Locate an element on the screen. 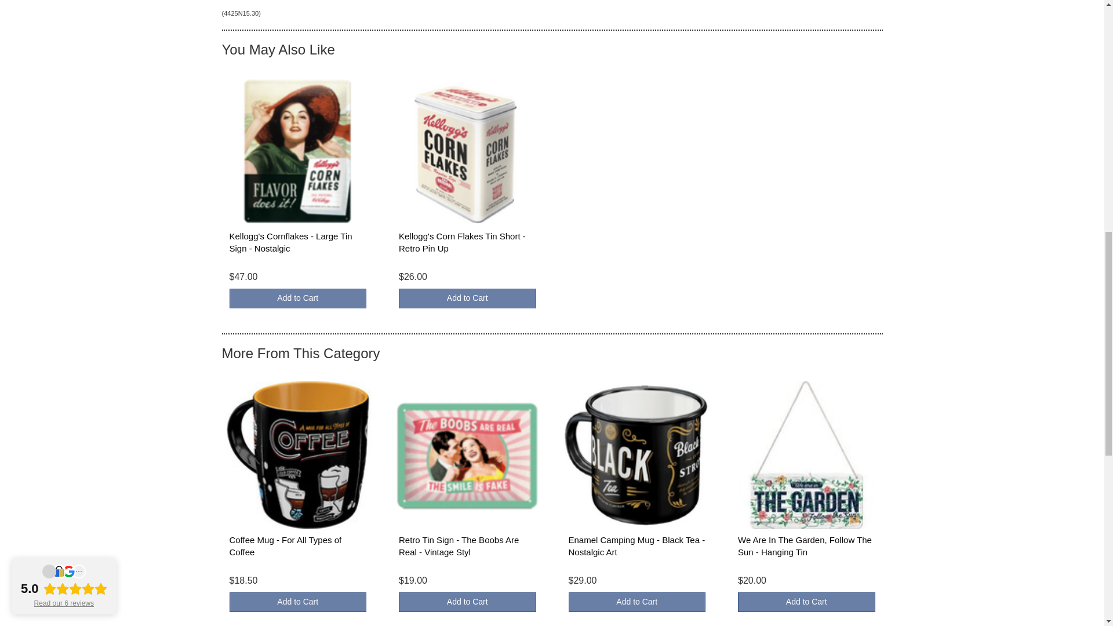 The height and width of the screenshot is (626, 1113). Add to Cart is located at coordinates (467, 602).